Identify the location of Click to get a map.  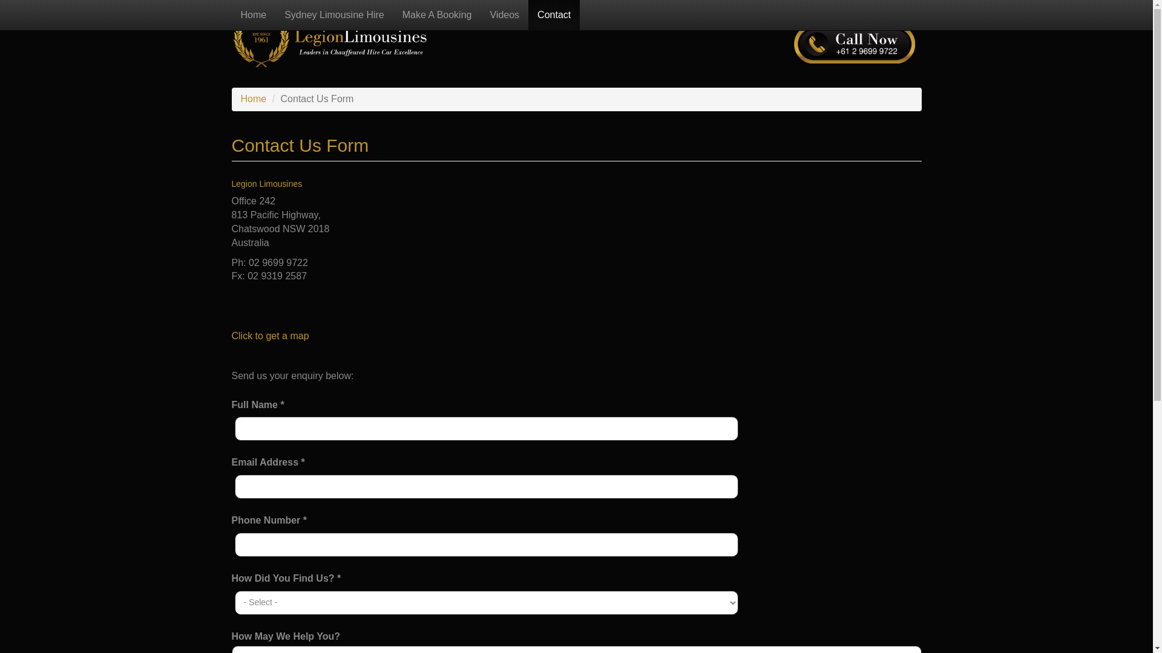
(270, 336).